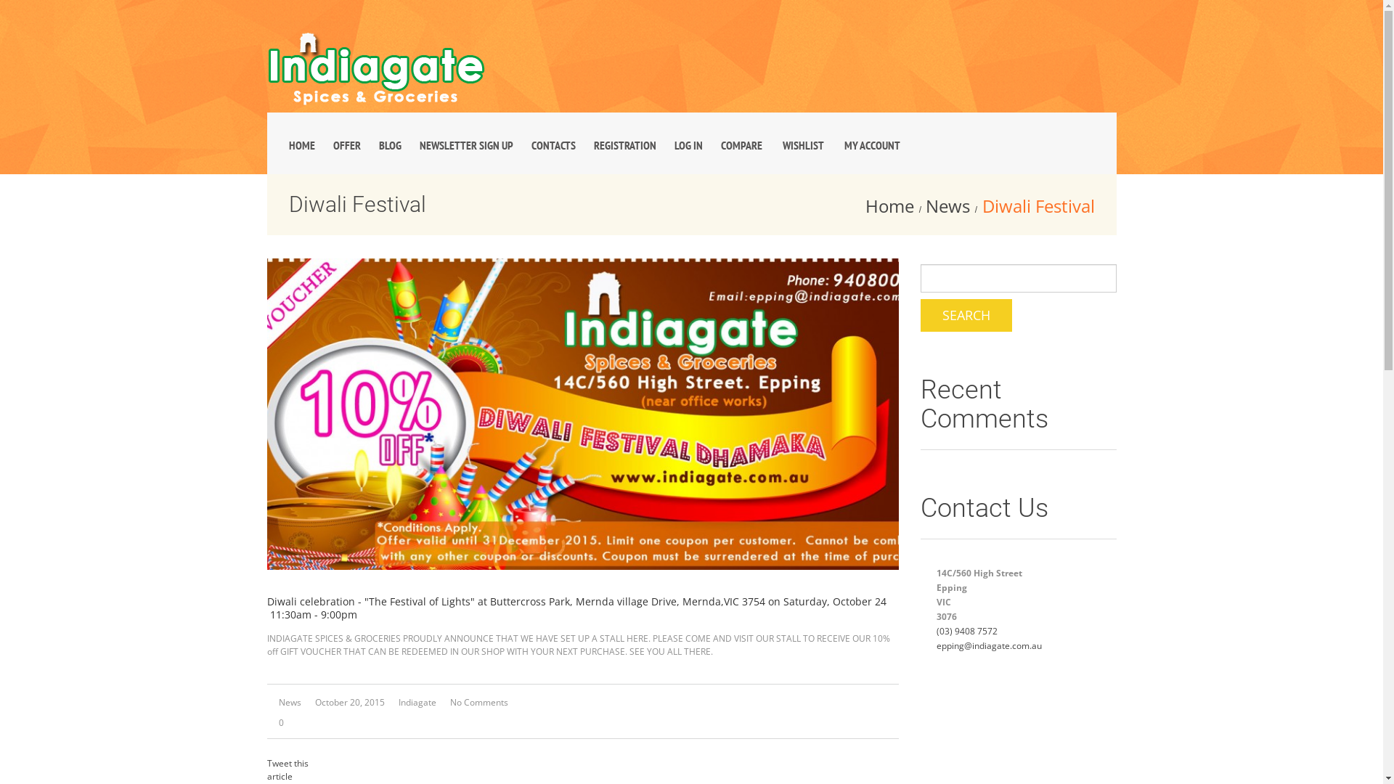 The width and height of the screenshot is (1394, 784). What do you see at coordinates (288, 769) in the screenshot?
I see `Tweet this article` at bounding box center [288, 769].